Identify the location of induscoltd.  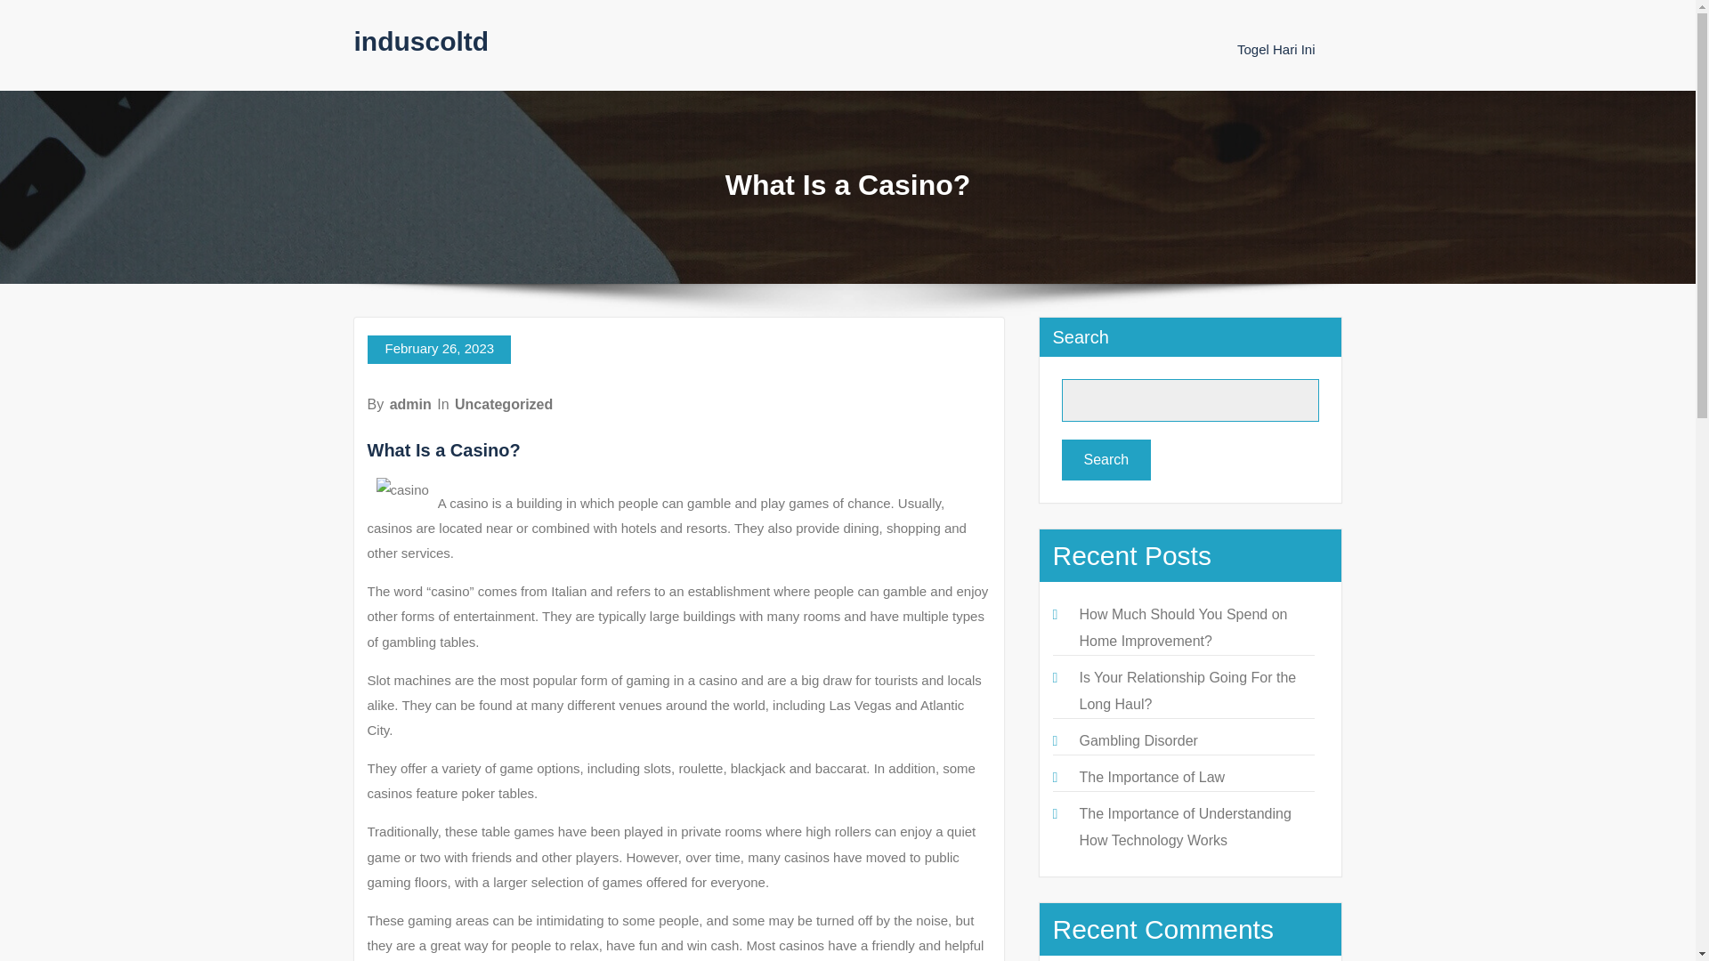
(421, 41).